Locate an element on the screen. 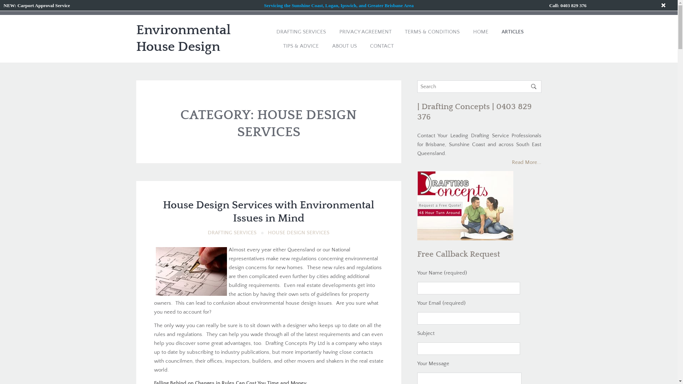 The height and width of the screenshot is (384, 683). Read More... is located at coordinates (526, 162).